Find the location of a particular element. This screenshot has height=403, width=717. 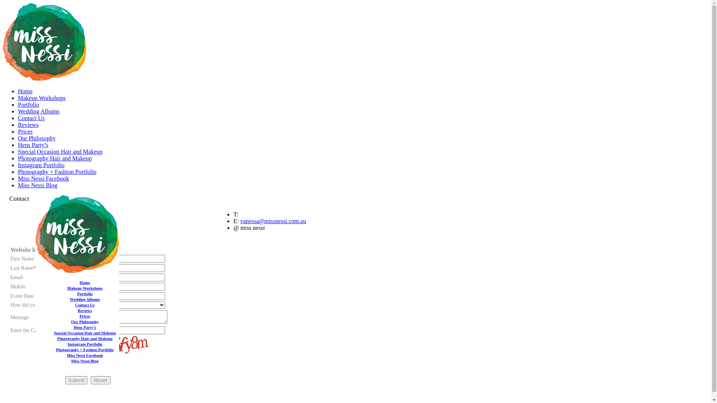

Miss Nessi Facebook is located at coordinates (43, 178).